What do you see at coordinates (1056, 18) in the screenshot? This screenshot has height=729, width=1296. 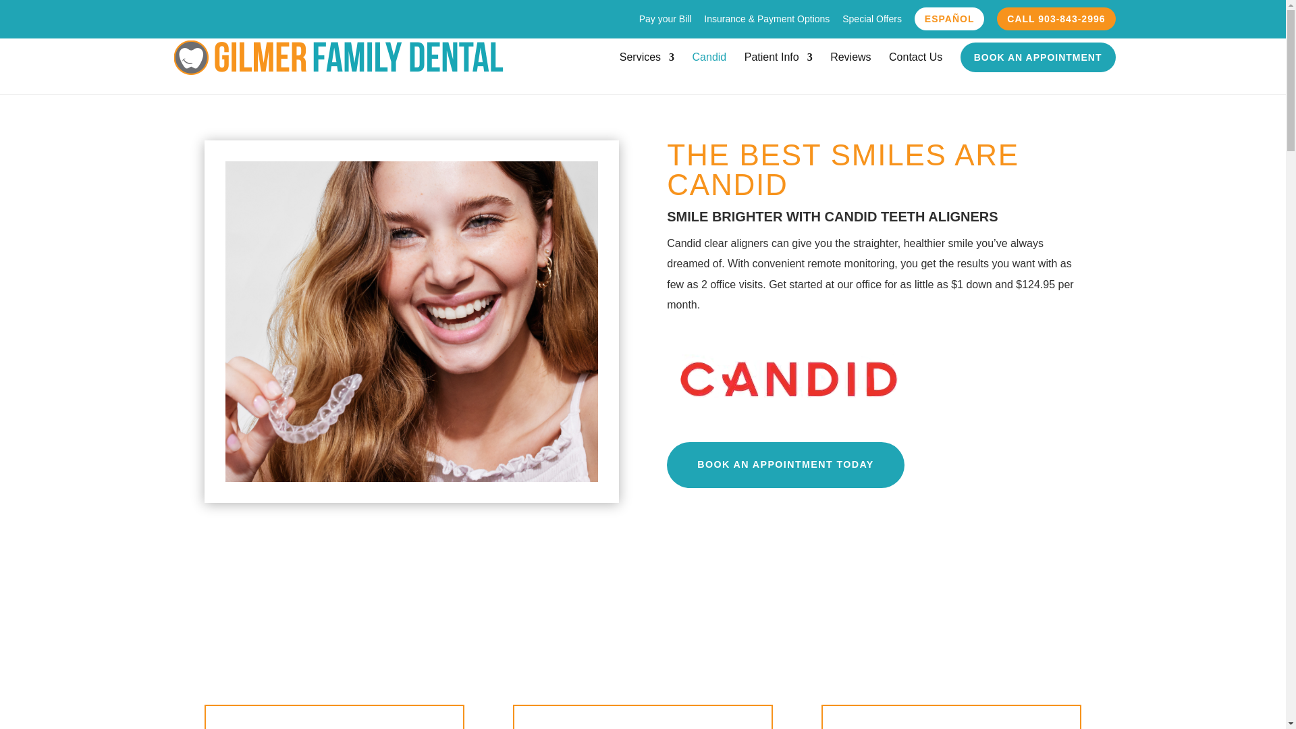 I see `CALL 903-843-2996` at bounding box center [1056, 18].